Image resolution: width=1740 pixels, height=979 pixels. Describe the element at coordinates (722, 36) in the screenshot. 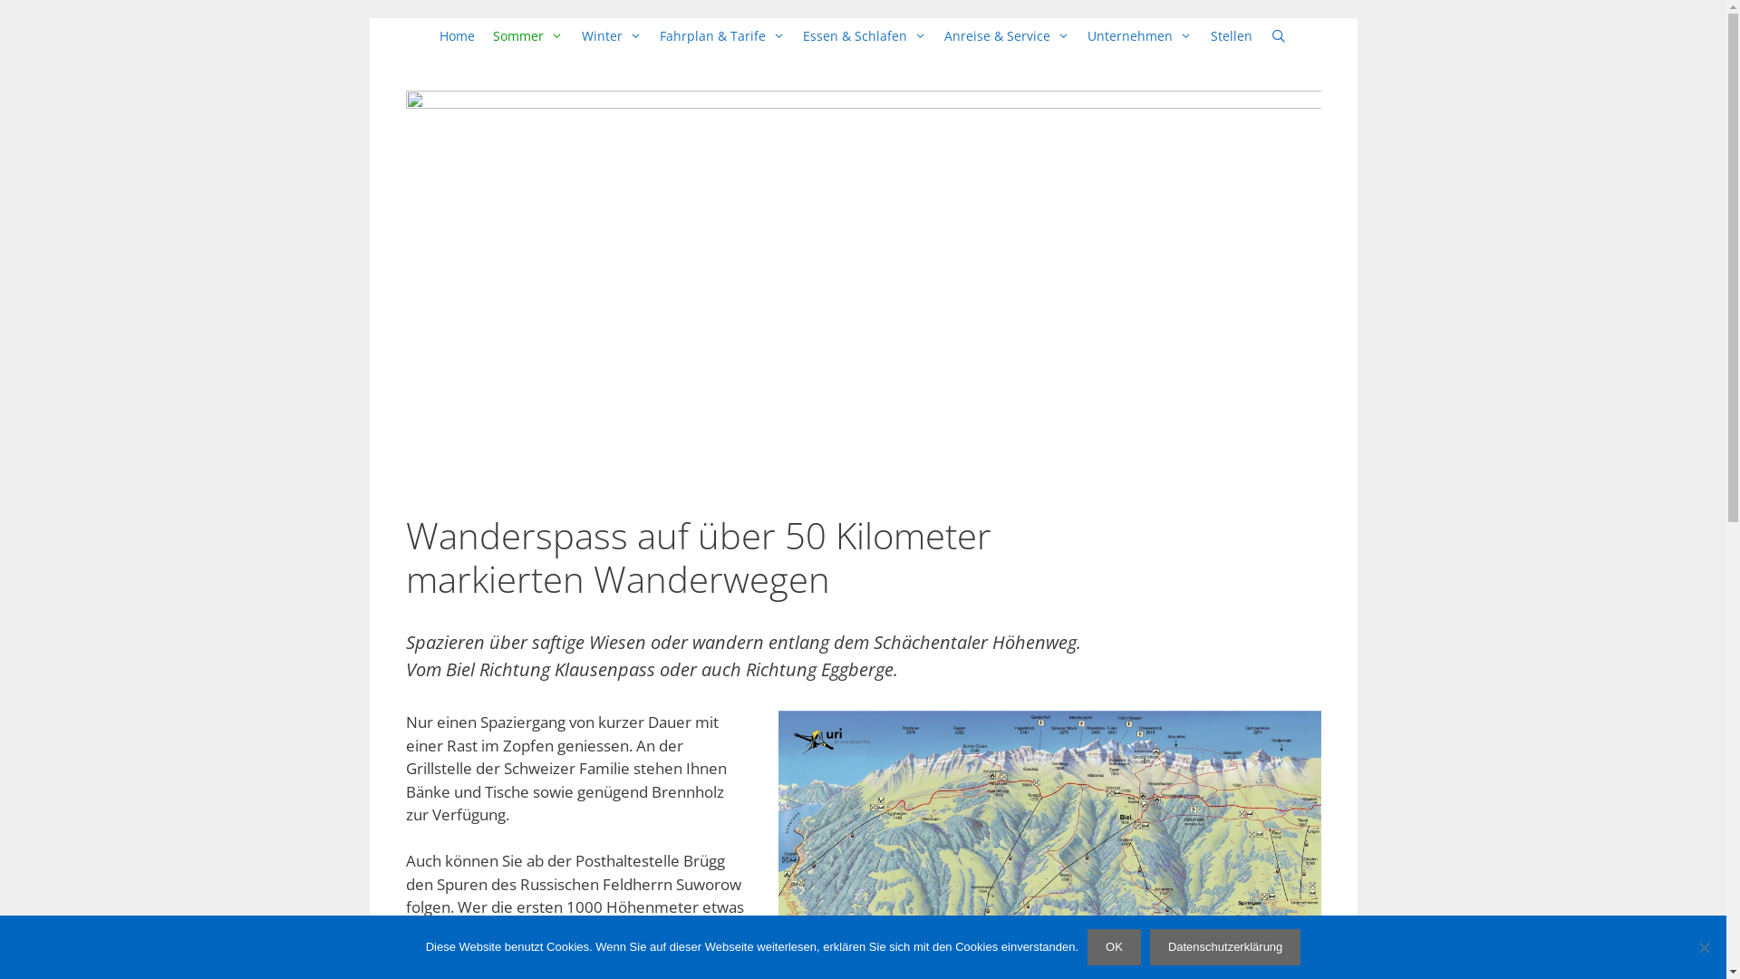

I see `Fahrplan & Tarife` at that location.